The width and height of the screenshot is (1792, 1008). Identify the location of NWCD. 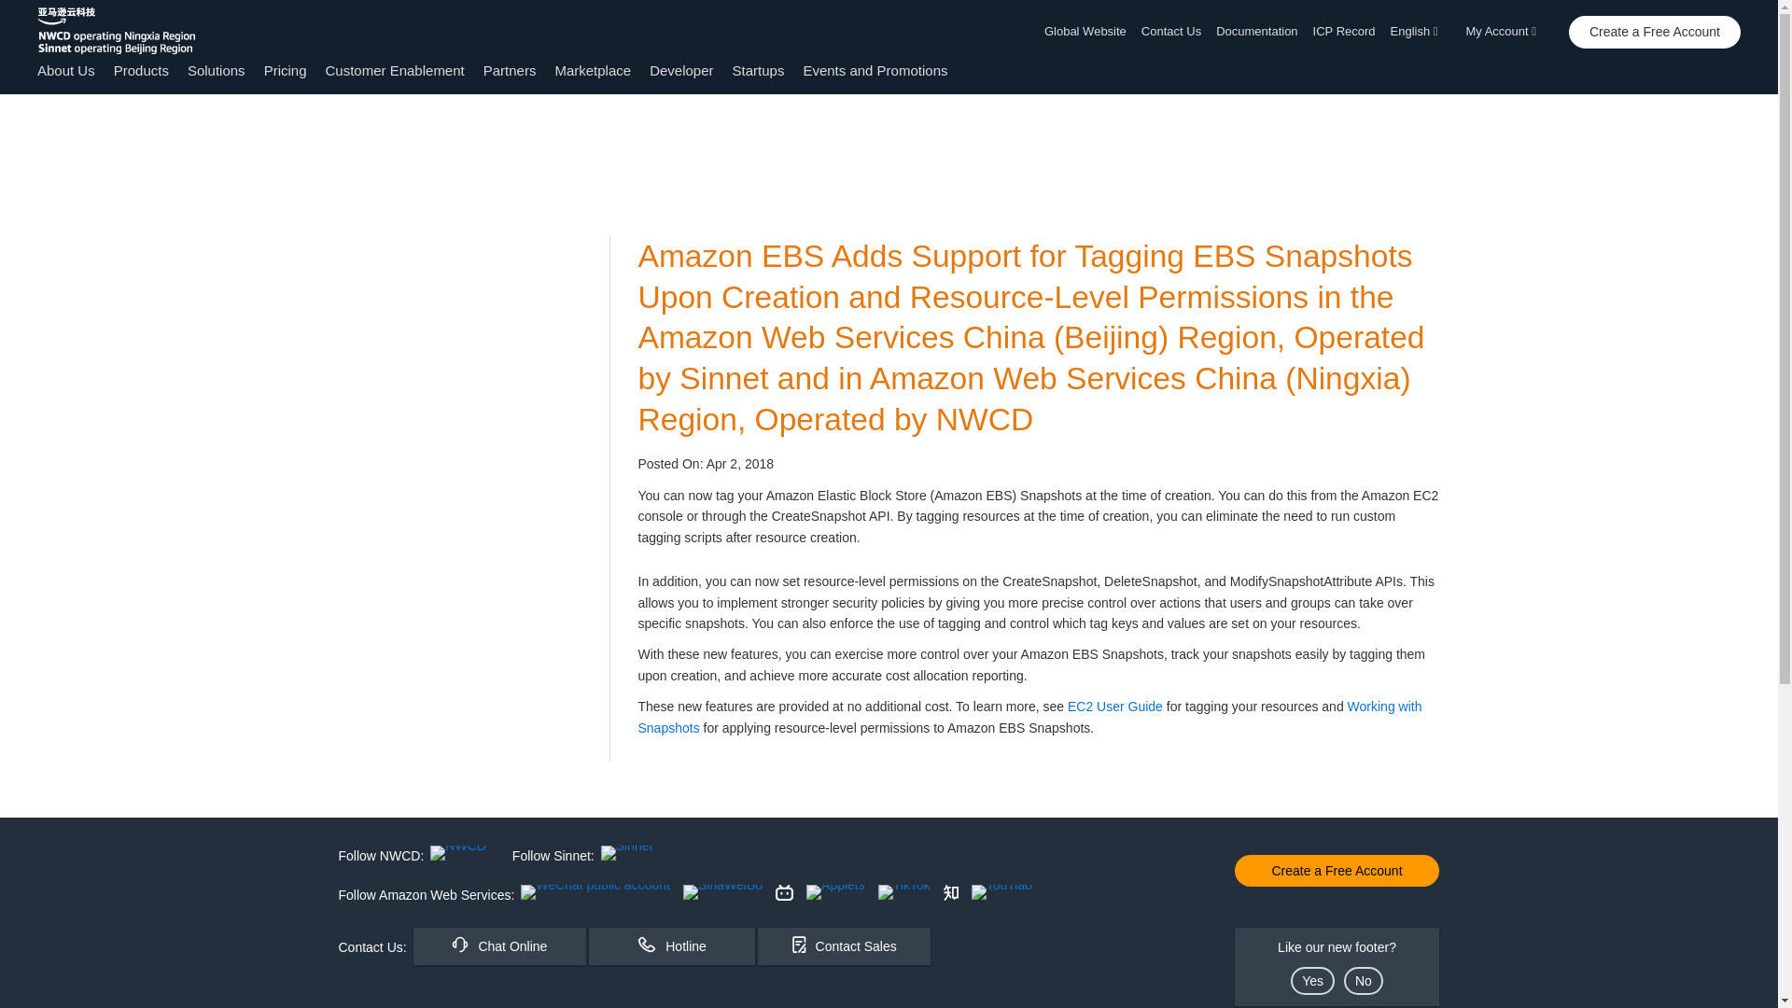
(457, 853).